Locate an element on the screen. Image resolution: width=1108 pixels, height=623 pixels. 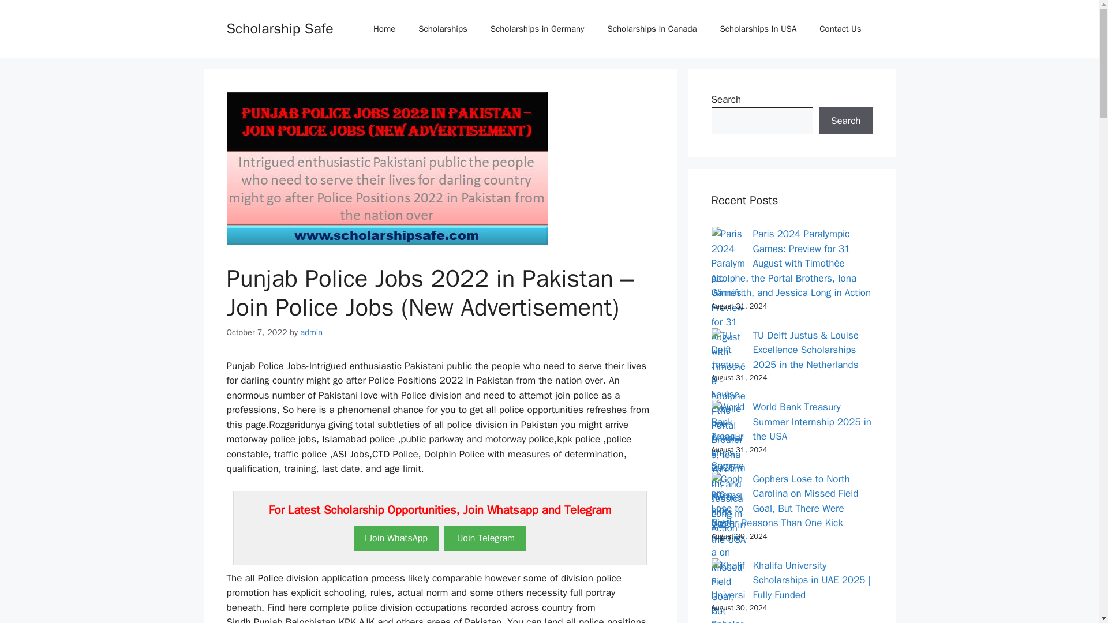
Home is located at coordinates (384, 29).